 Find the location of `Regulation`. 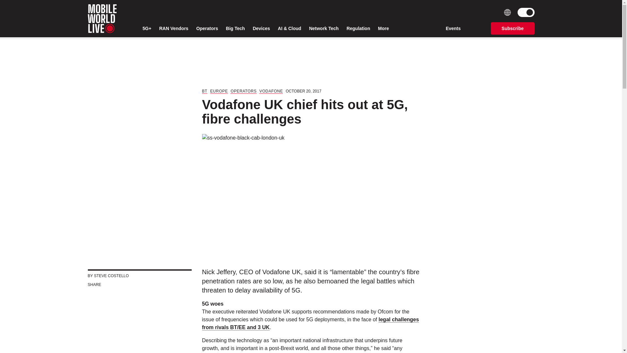

Regulation is located at coordinates (358, 28).